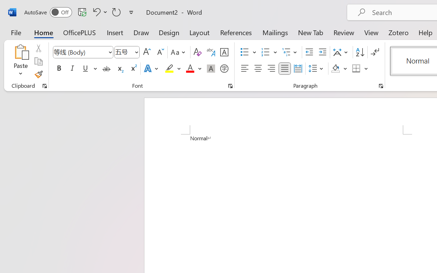 The width and height of the screenshot is (437, 273). I want to click on AutoSave, so click(48, 12).